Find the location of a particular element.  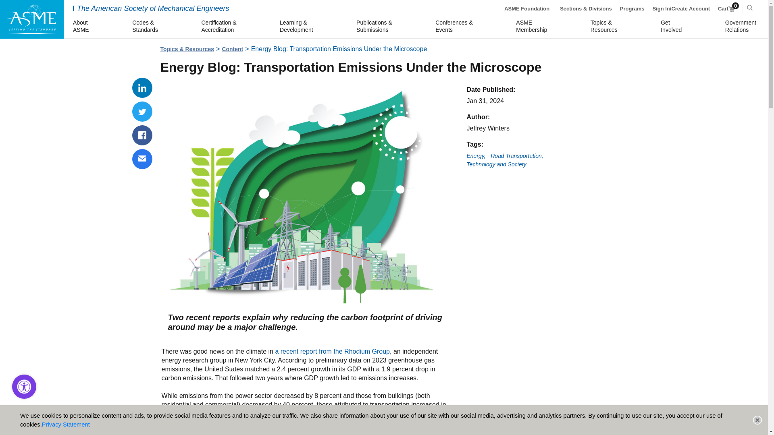

Programs is located at coordinates (517, 156).